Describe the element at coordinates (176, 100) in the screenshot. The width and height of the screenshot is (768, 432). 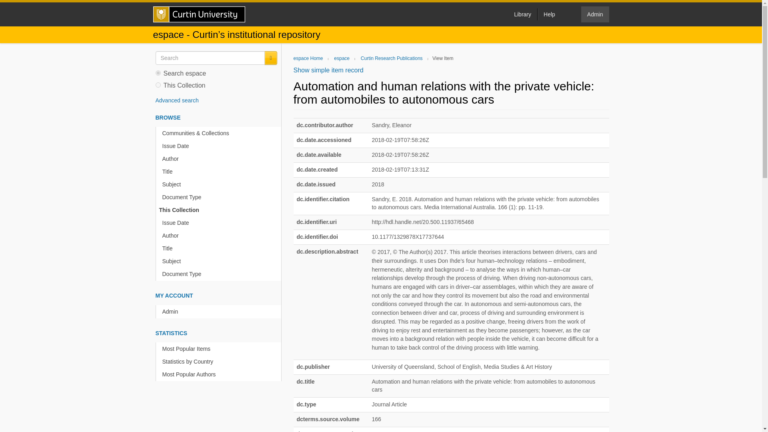
I see `Advanced search` at that location.